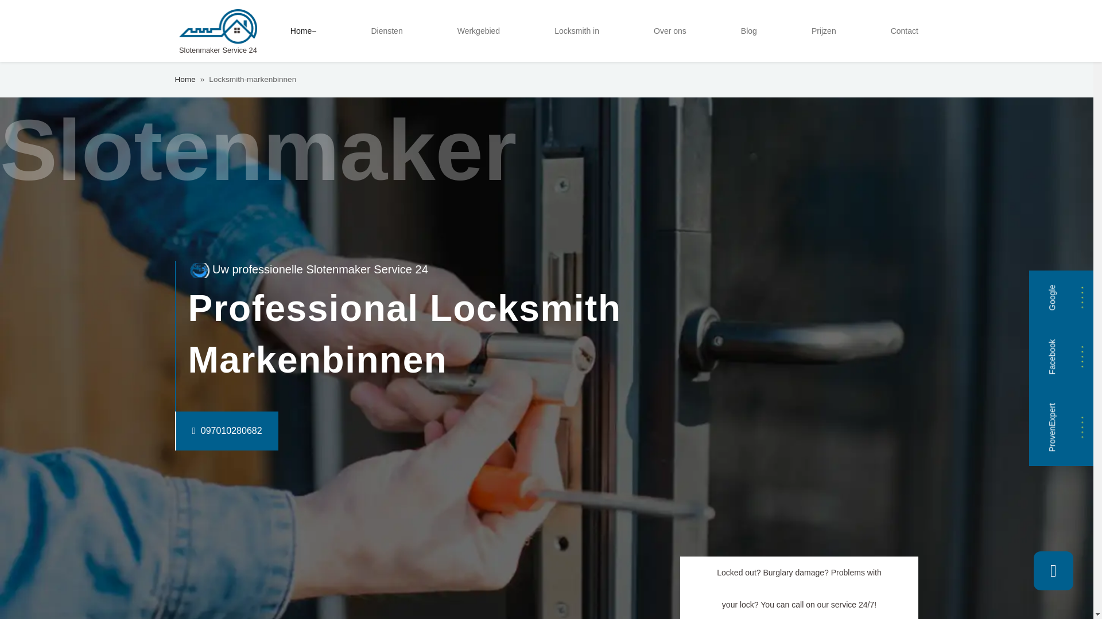  Describe the element at coordinates (905, 31) in the screenshot. I see `Contact` at that location.